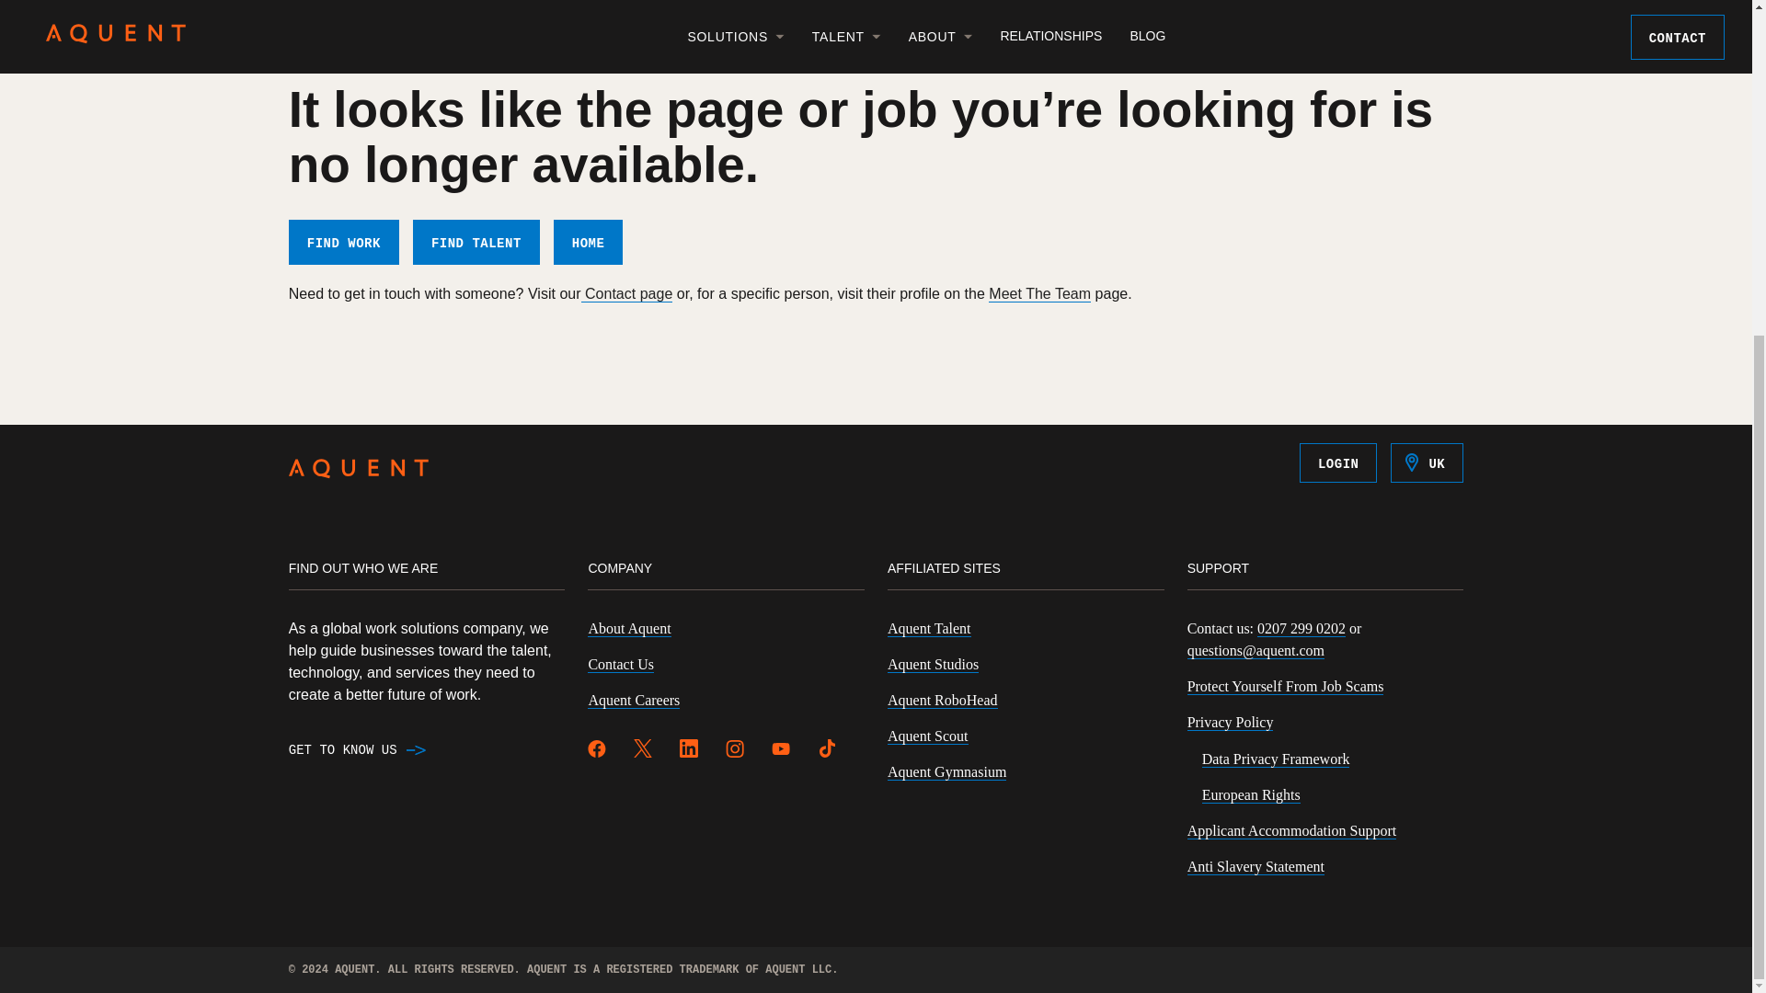 This screenshot has width=1766, height=993. What do you see at coordinates (344, 242) in the screenshot?
I see `FIND WORK` at bounding box center [344, 242].